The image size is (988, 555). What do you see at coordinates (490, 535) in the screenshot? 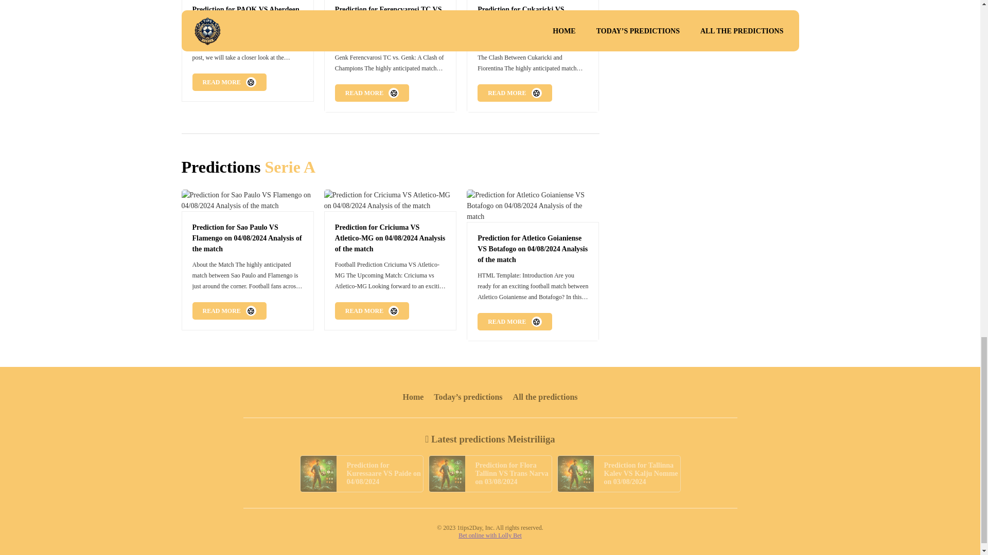
I see `Bet online with Lolly Bet` at bounding box center [490, 535].